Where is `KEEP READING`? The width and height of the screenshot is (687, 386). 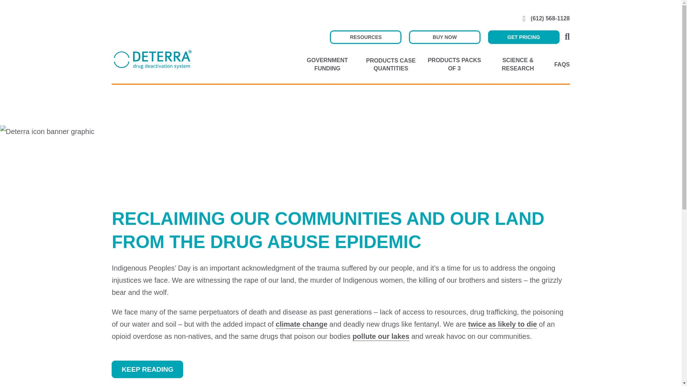 KEEP READING is located at coordinates (147, 369).